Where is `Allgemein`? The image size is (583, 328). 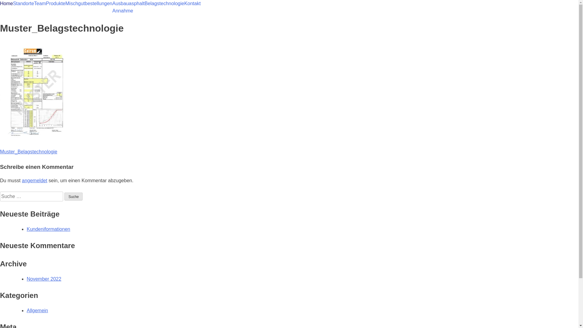 Allgemein is located at coordinates (37, 310).